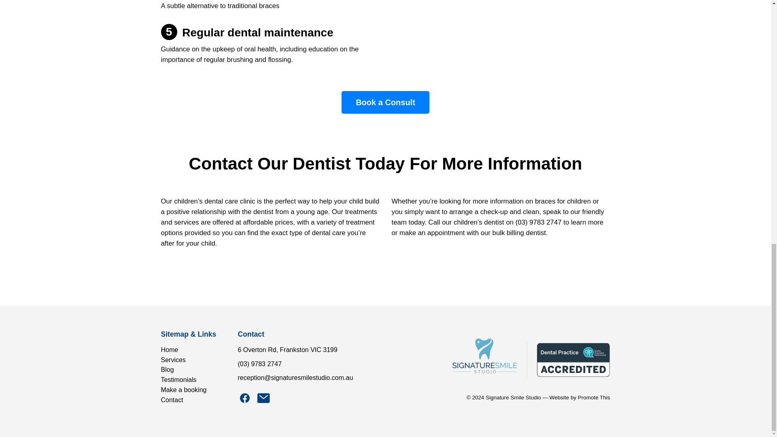 This screenshot has height=437, width=777. What do you see at coordinates (385, 102) in the screenshot?
I see `Book a Consult` at bounding box center [385, 102].